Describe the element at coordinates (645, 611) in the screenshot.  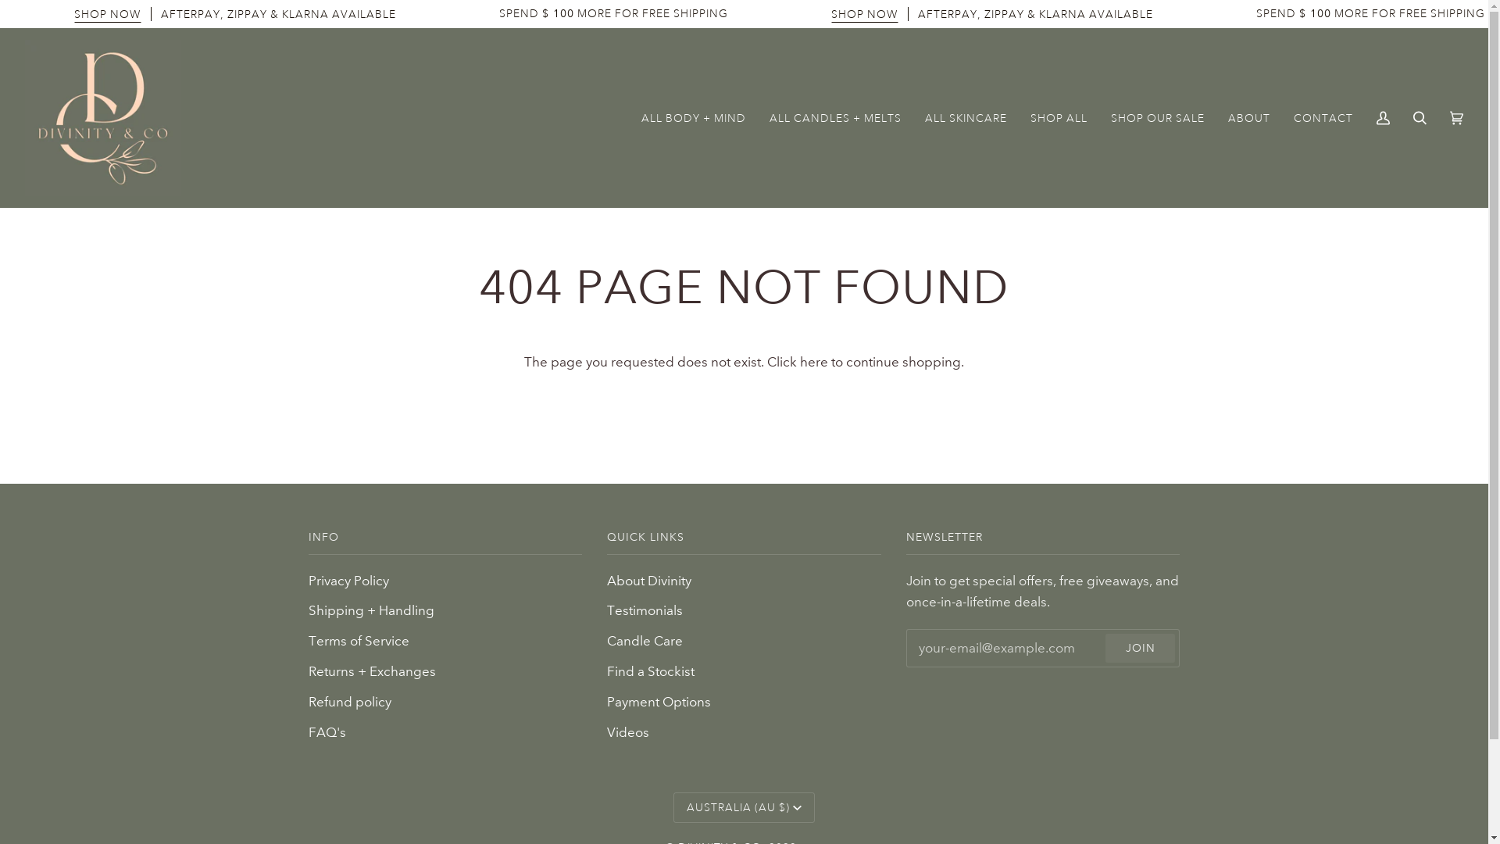
I see `Testimonials` at that location.